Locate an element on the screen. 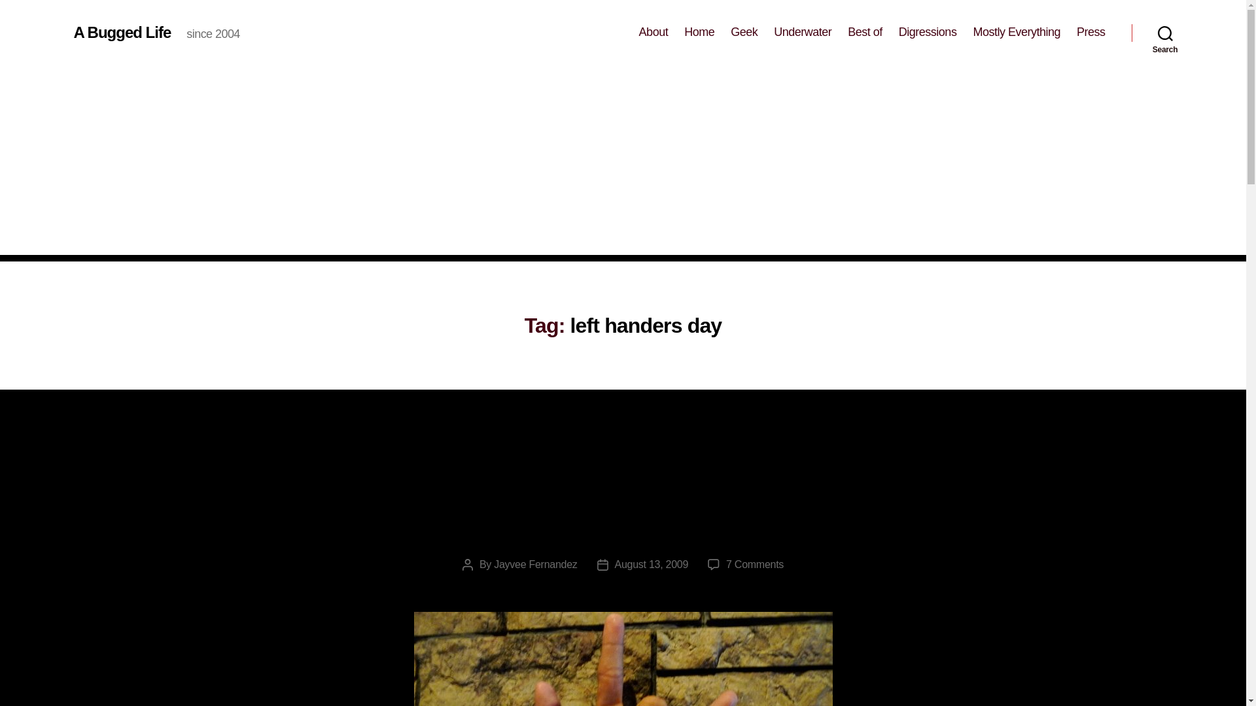 This screenshot has width=1256, height=706. Mostly Everything is located at coordinates (1090, 32).